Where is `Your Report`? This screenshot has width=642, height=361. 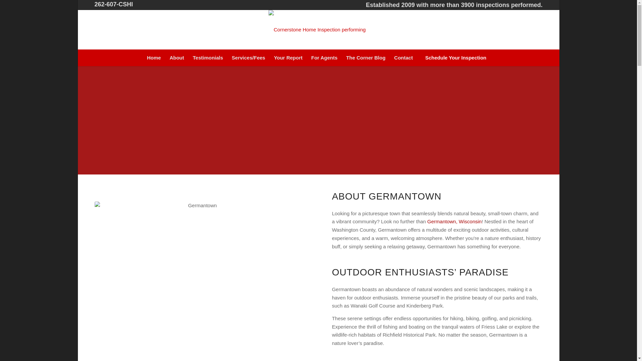
Your Report is located at coordinates (288, 57).